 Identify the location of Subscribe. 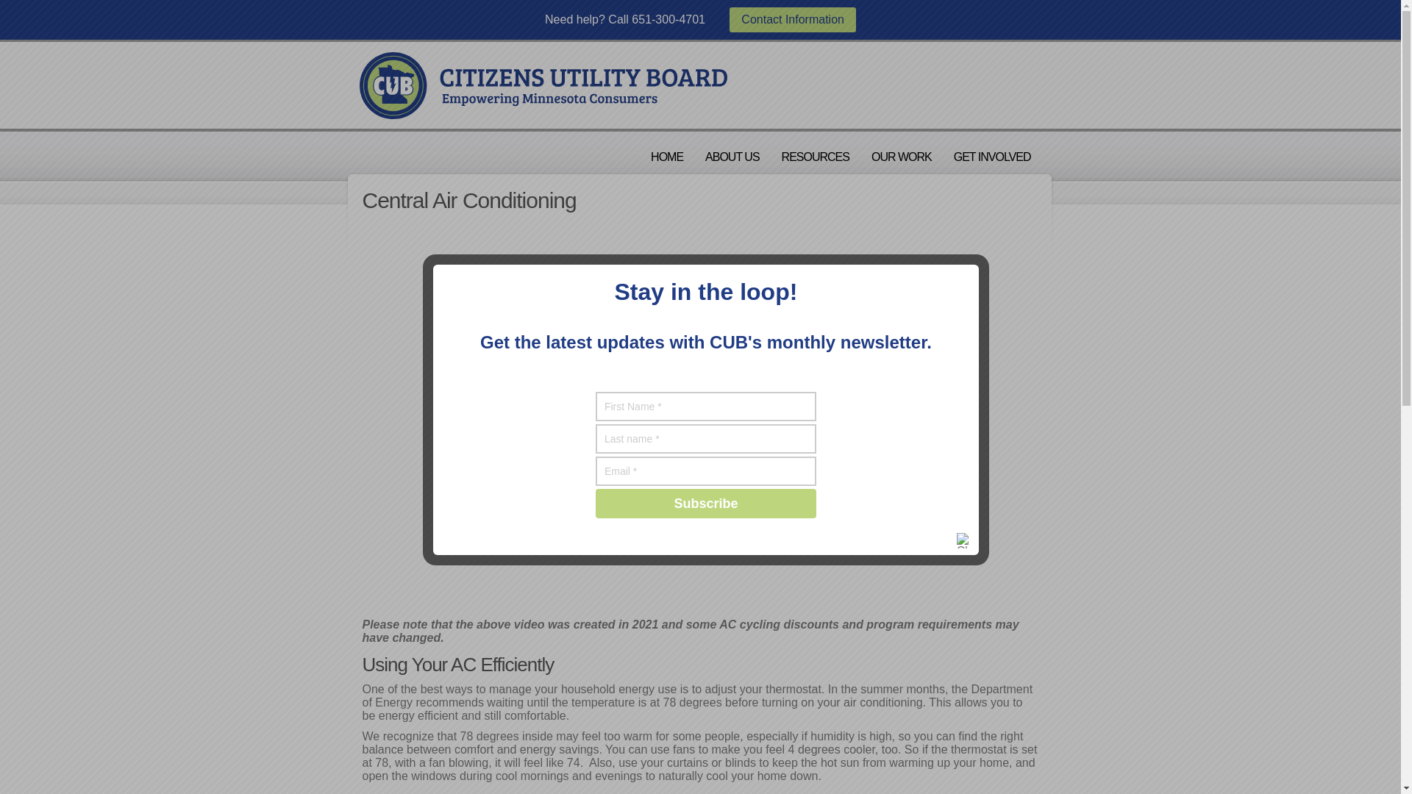
(706, 504).